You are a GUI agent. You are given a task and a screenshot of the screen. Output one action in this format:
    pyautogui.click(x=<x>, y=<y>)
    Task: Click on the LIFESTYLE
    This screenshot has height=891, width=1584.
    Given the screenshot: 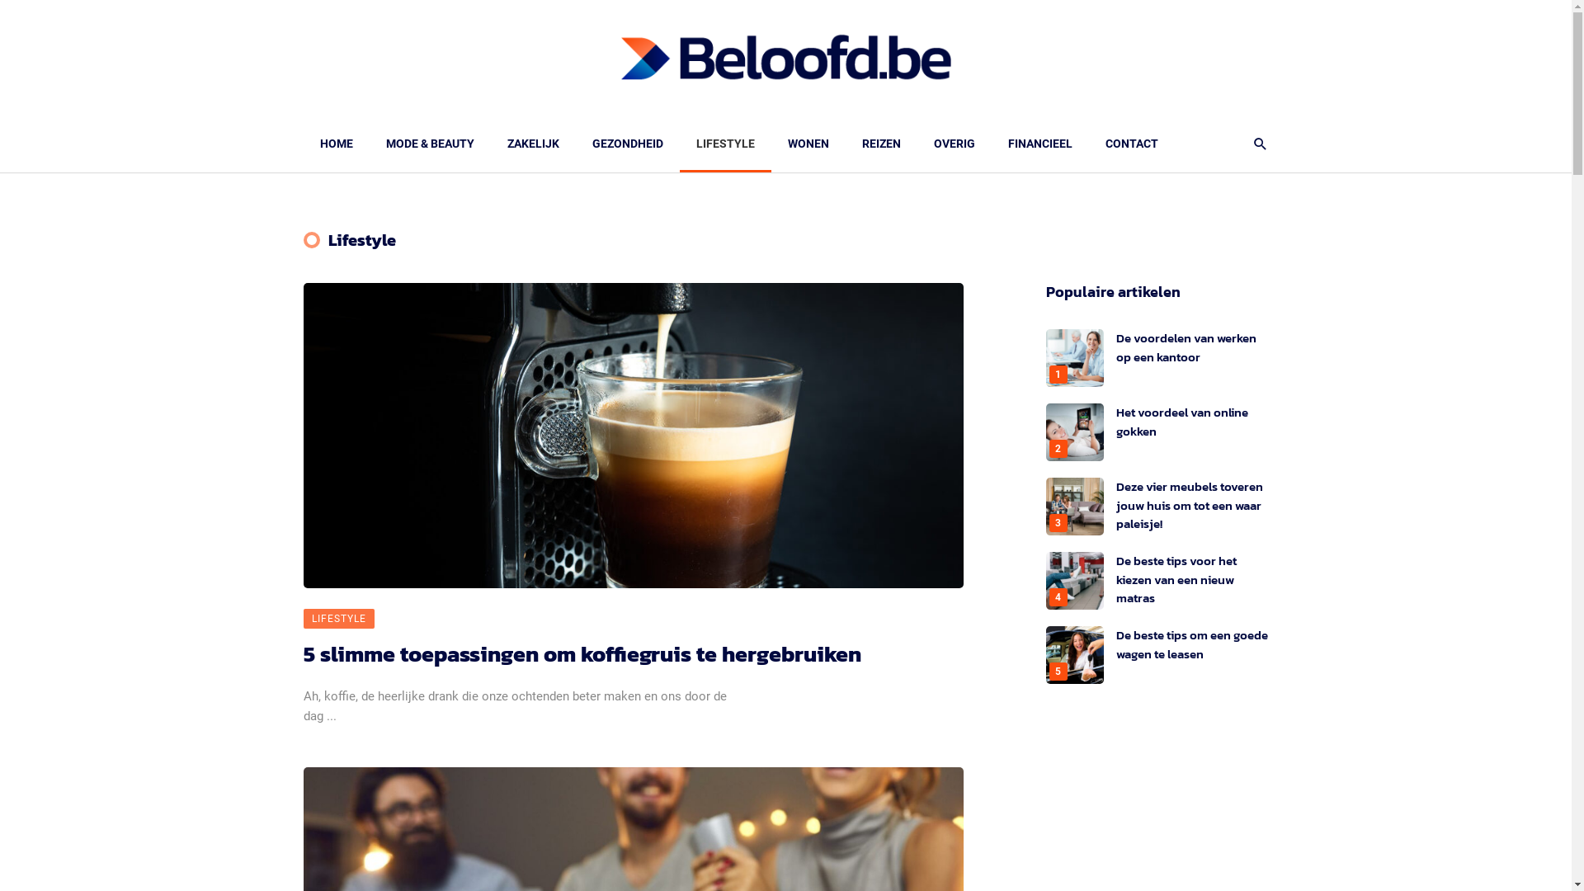 What is the action you would take?
    pyautogui.click(x=726, y=144)
    